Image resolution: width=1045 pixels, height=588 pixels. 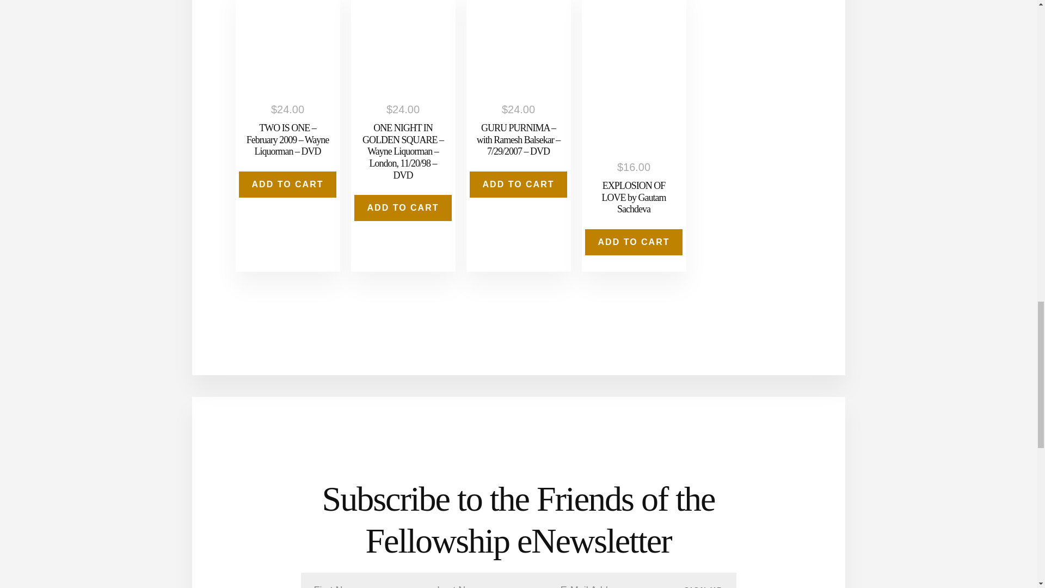 What do you see at coordinates (703, 580) in the screenshot?
I see `Sign Up` at bounding box center [703, 580].